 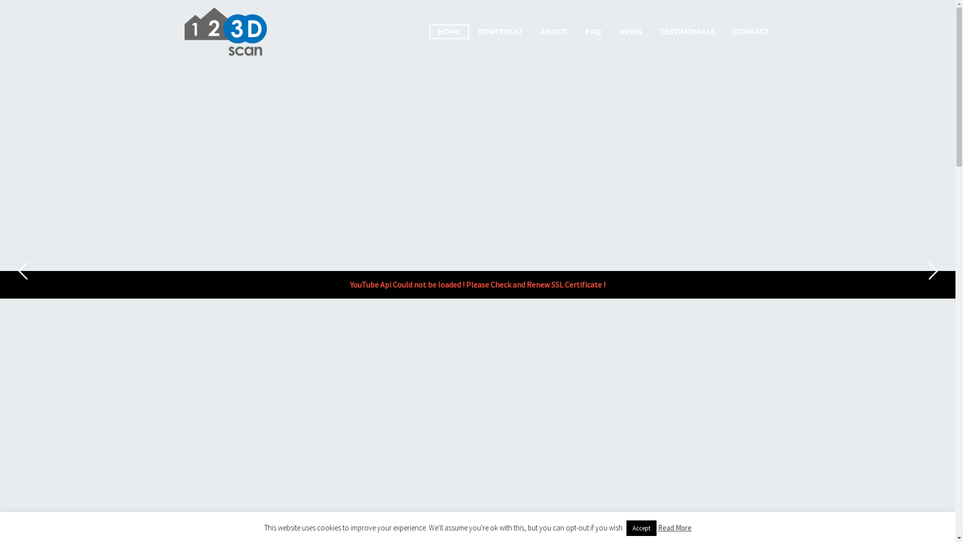 I want to click on PORTFOLIO, so click(x=500, y=31).